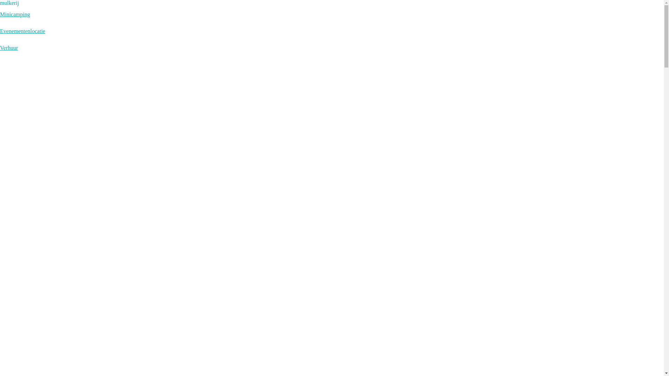 This screenshot has width=669, height=376. I want to click on Minicamping, so click(15, 15).